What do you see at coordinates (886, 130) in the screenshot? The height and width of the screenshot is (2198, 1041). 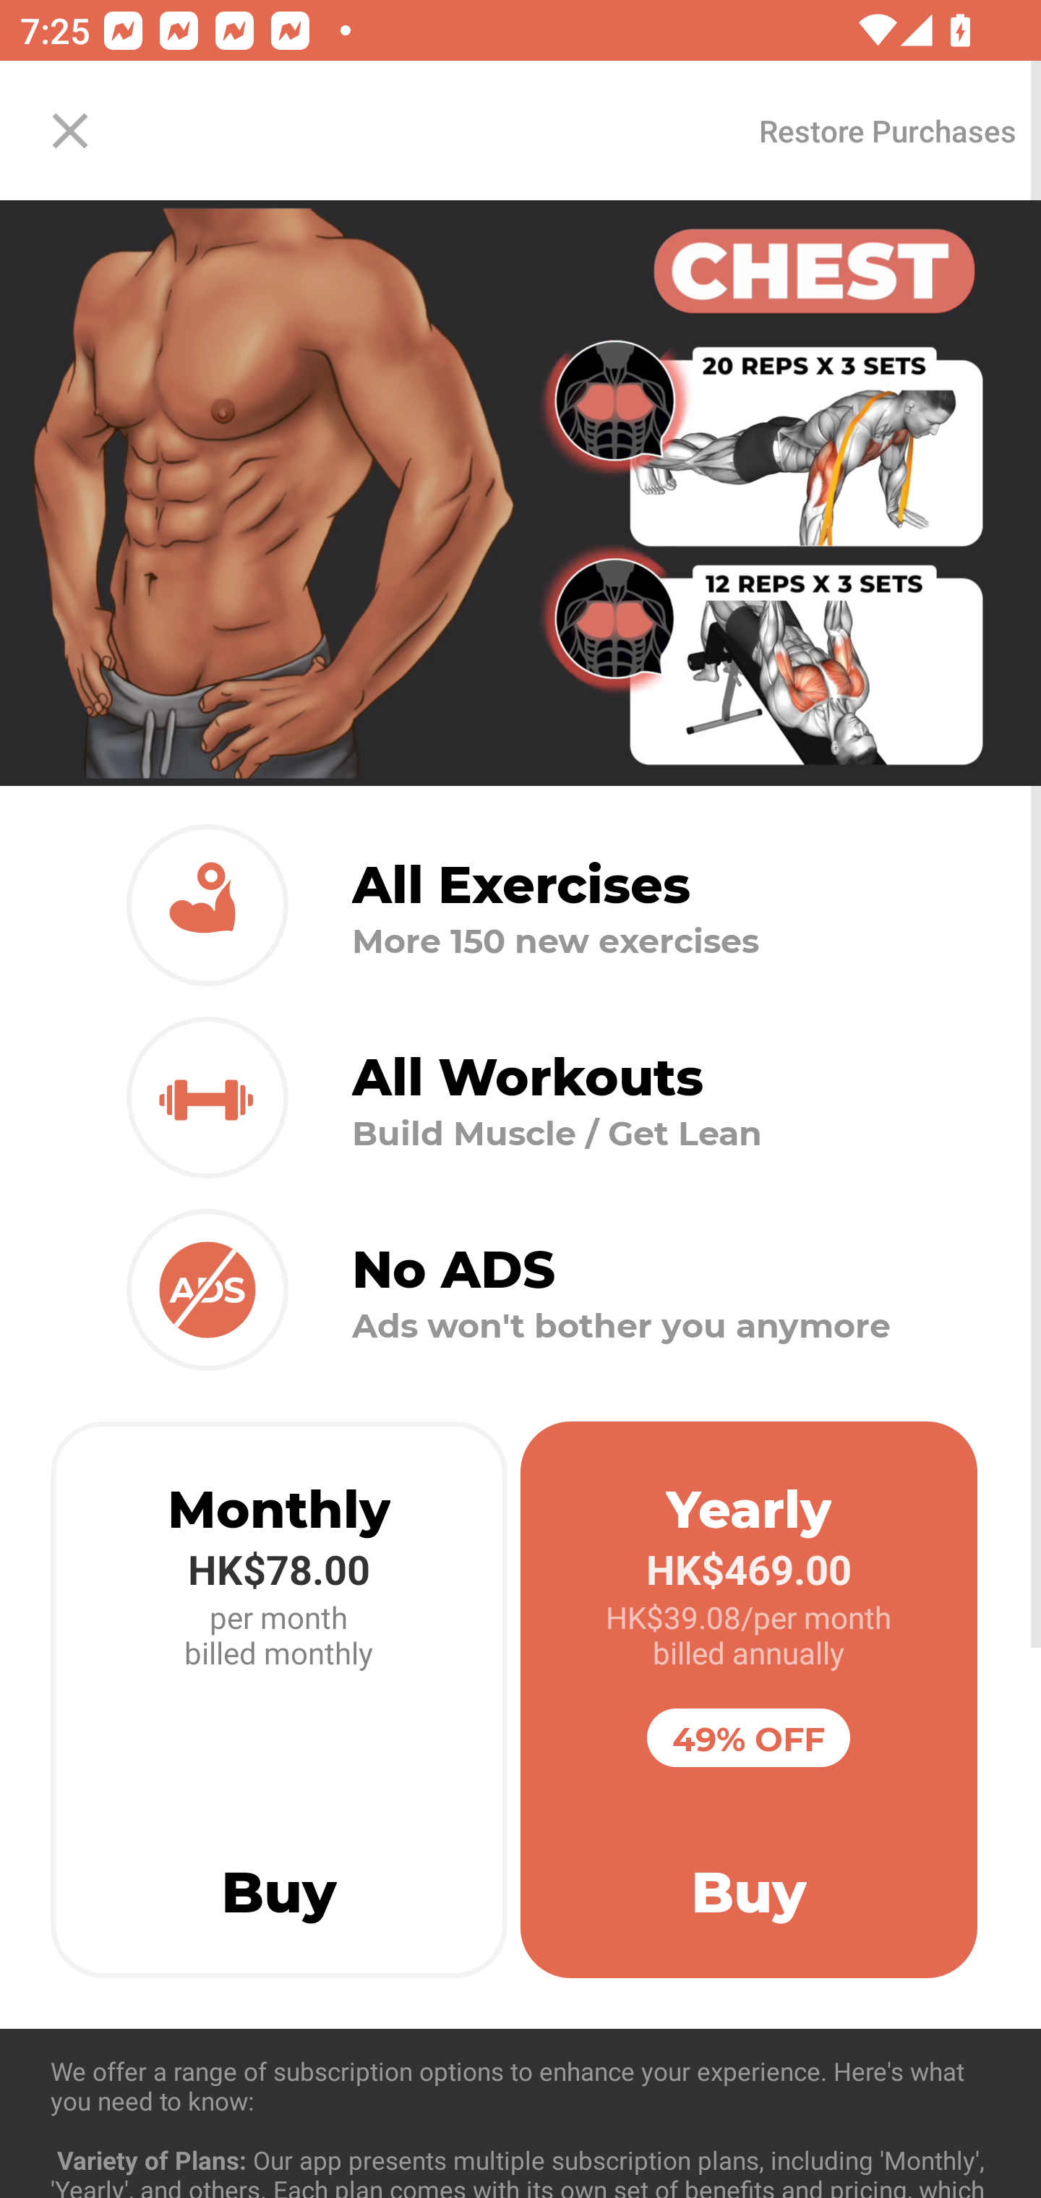 I see `Restore Purchases` at bounding box center [886, 130].